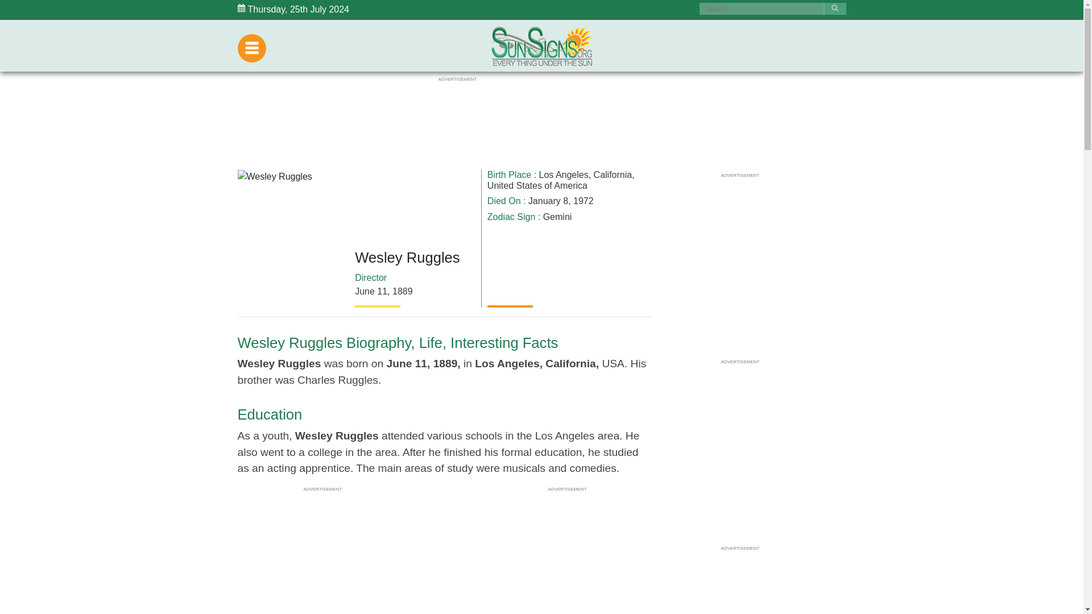  I want to click on 1972, so click(584, 200).